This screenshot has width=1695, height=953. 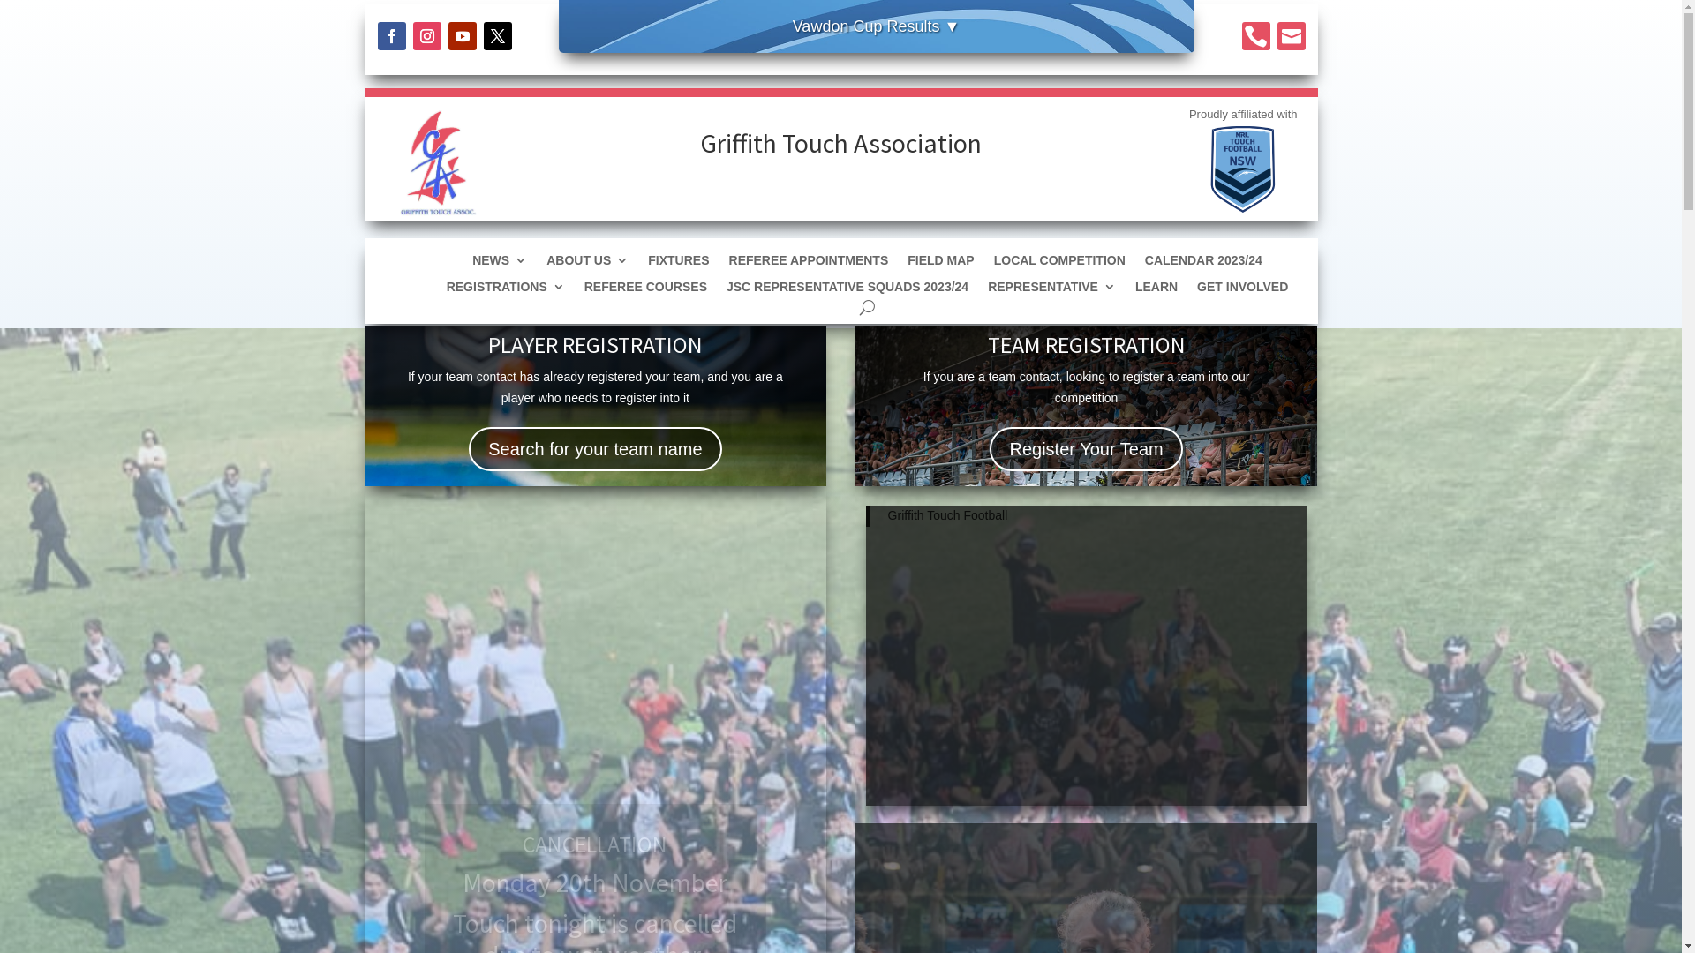 I want to click on ABOUT US, so click(x=588, y=264).